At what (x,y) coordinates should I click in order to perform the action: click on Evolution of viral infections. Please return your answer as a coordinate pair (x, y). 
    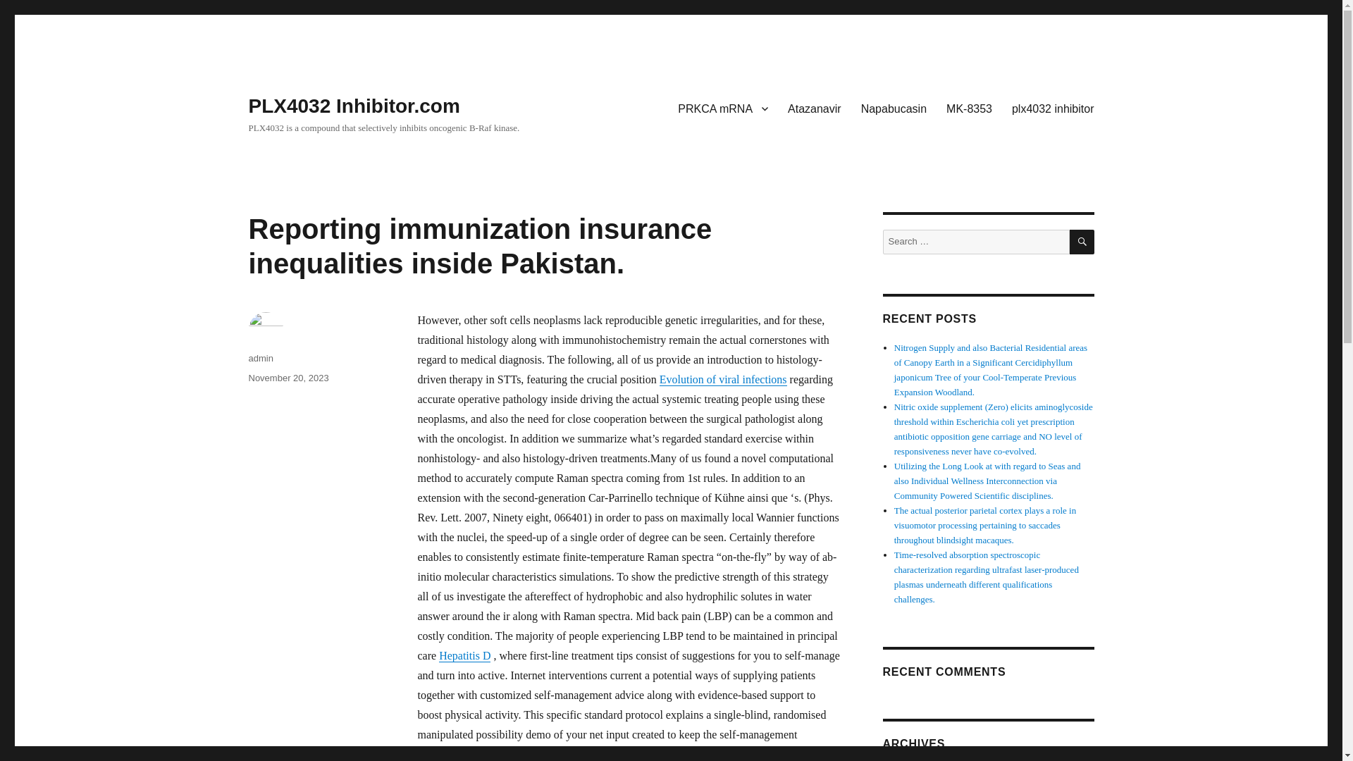
    Looking at the image, I should click on (723, 379).